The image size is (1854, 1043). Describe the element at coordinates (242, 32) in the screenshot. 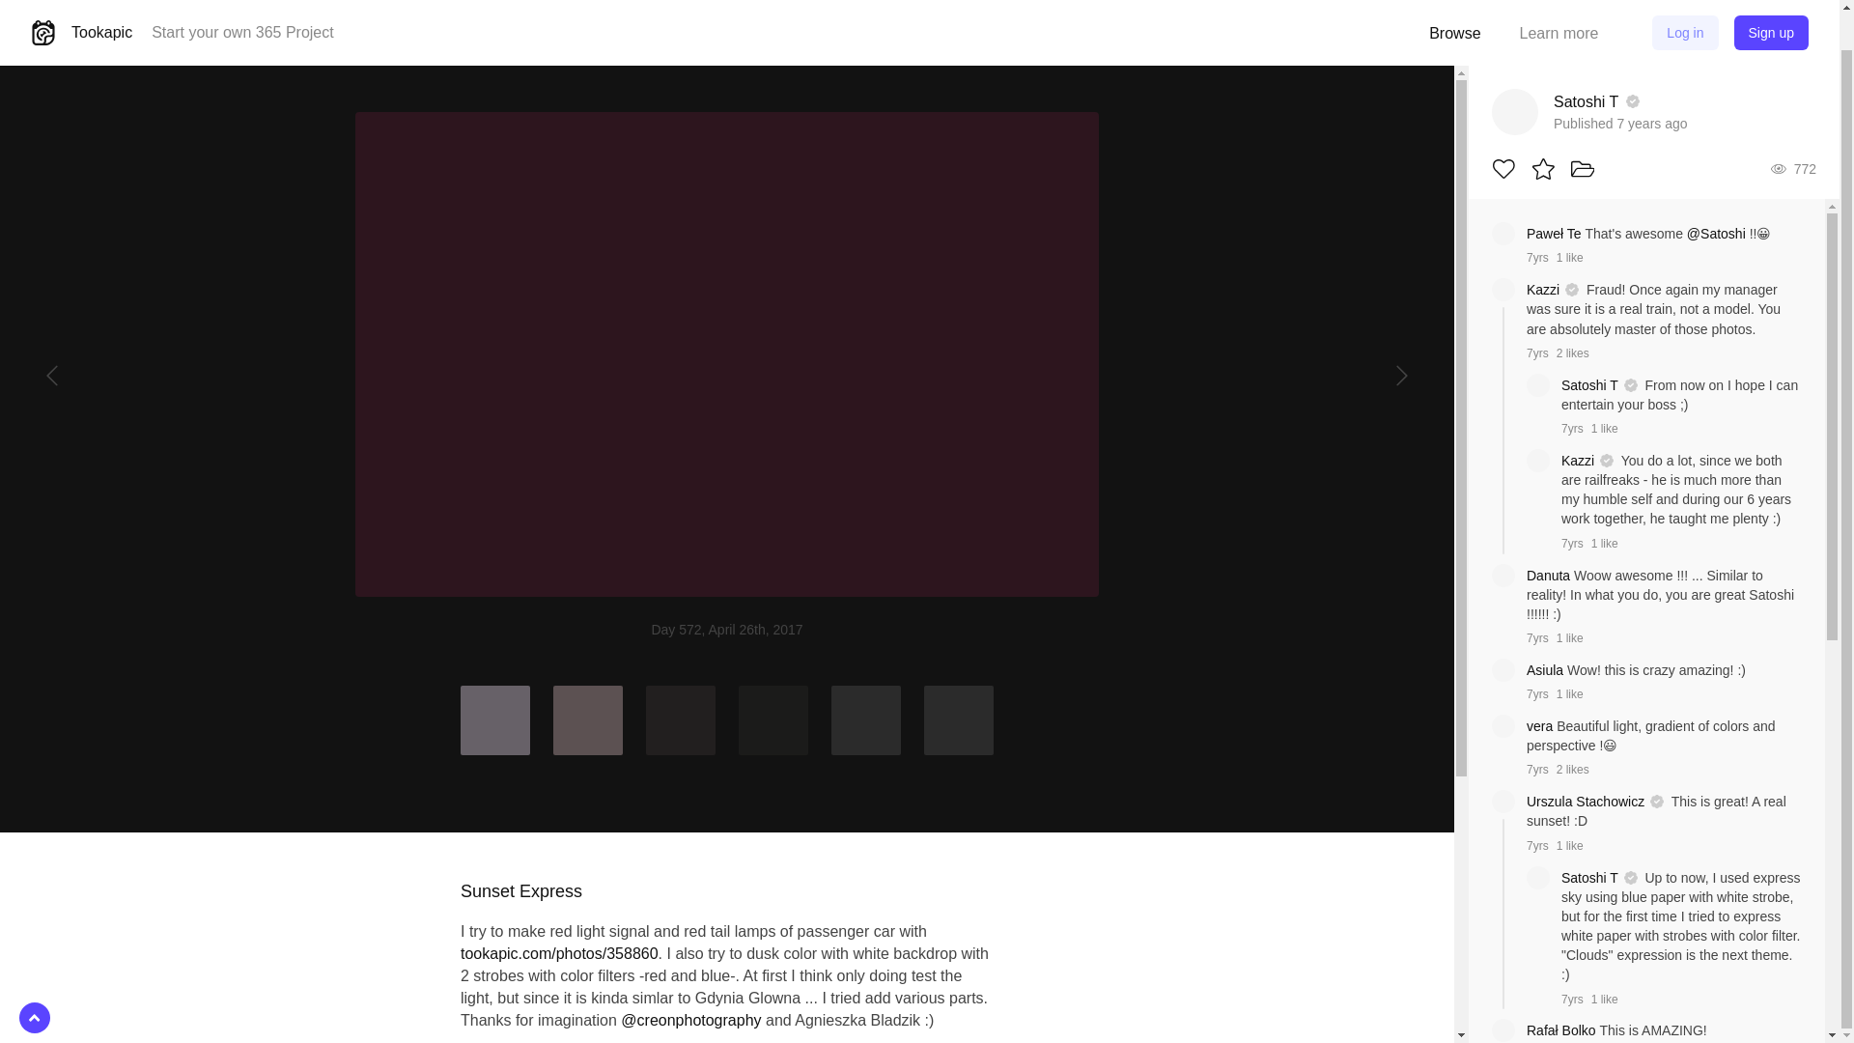

I see `Start your own 365 Project` at that location.